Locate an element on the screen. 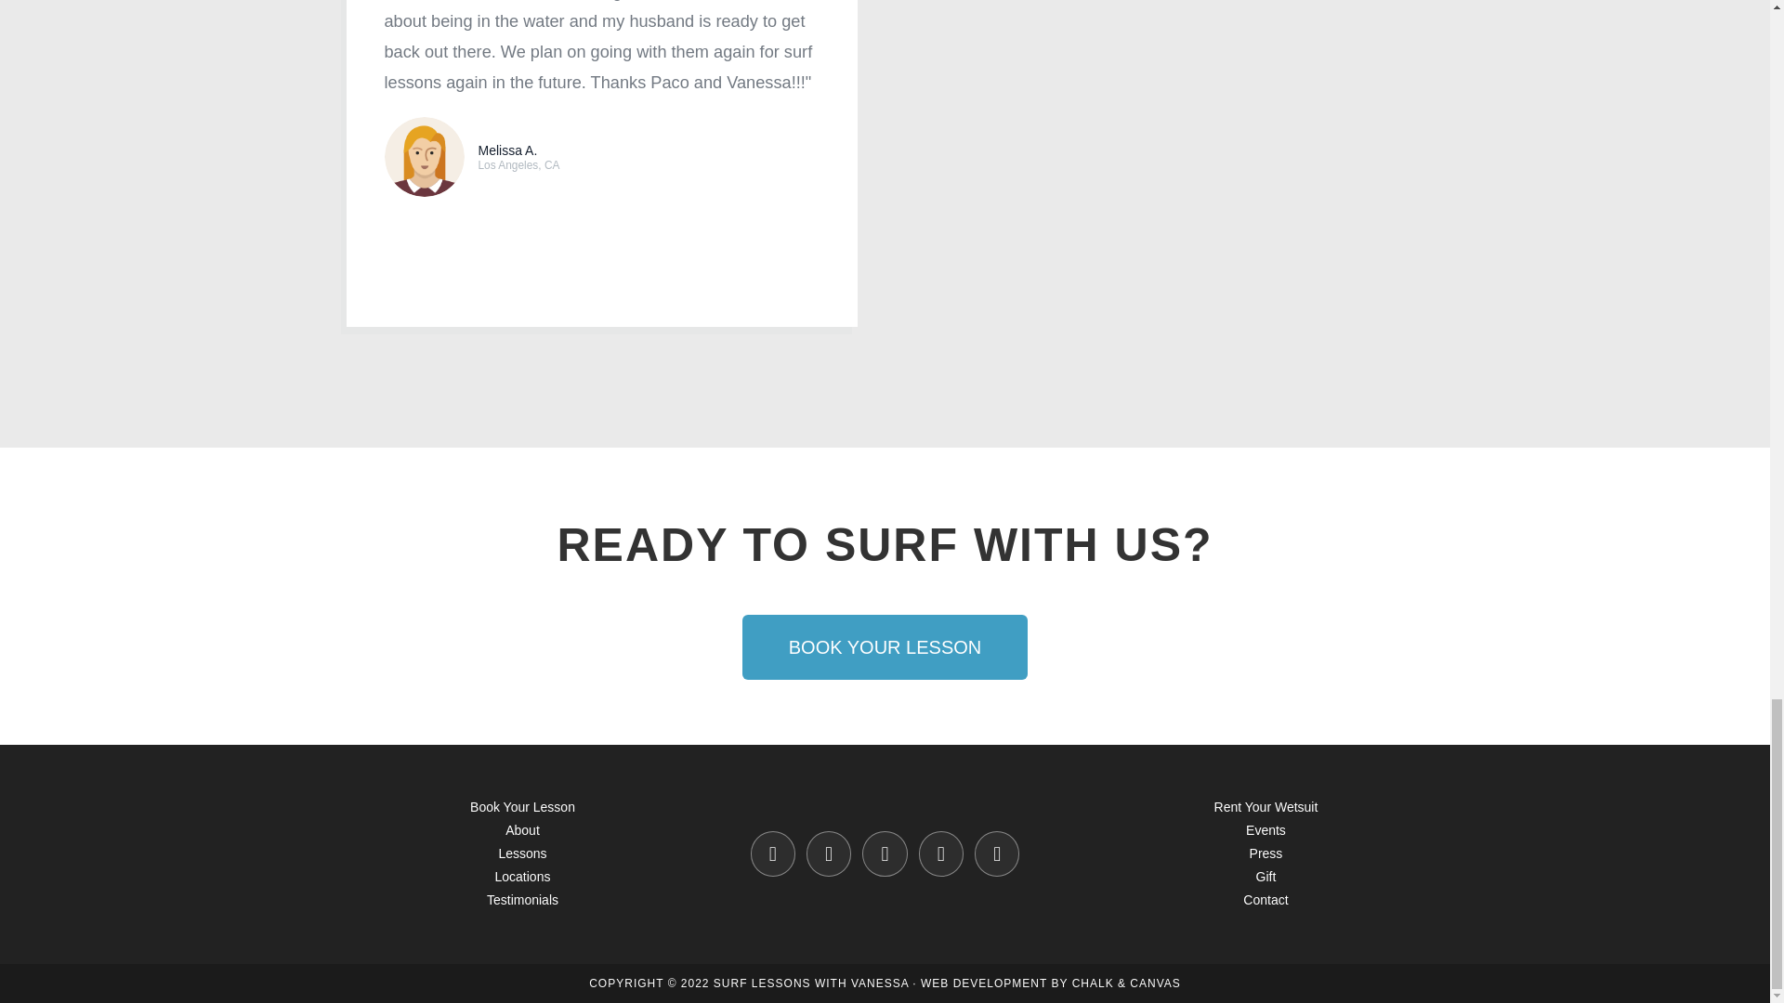  BOOK YOUR LESSON is located at coordinates (885, 647).